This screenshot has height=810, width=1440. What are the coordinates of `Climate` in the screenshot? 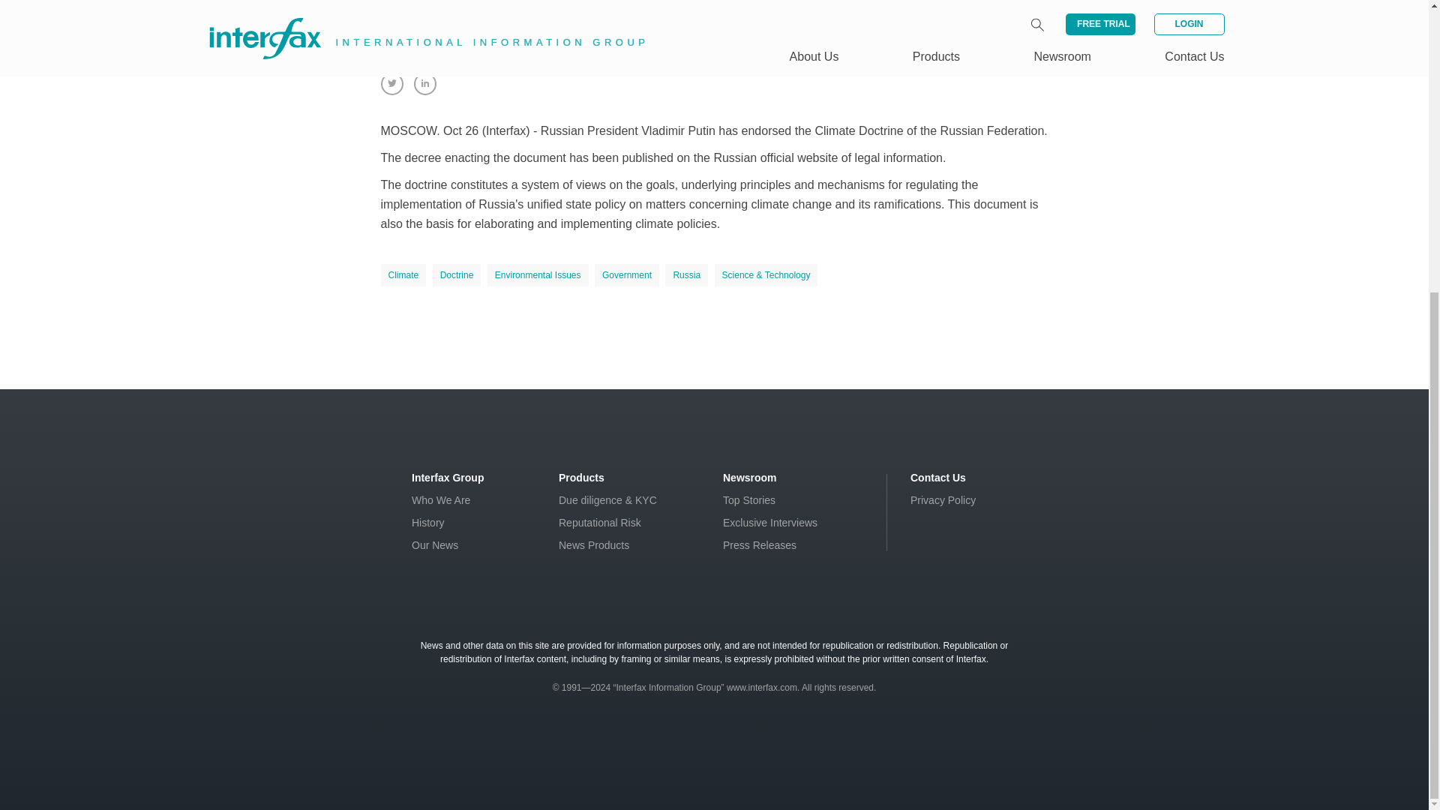 It's located at (403, 275).